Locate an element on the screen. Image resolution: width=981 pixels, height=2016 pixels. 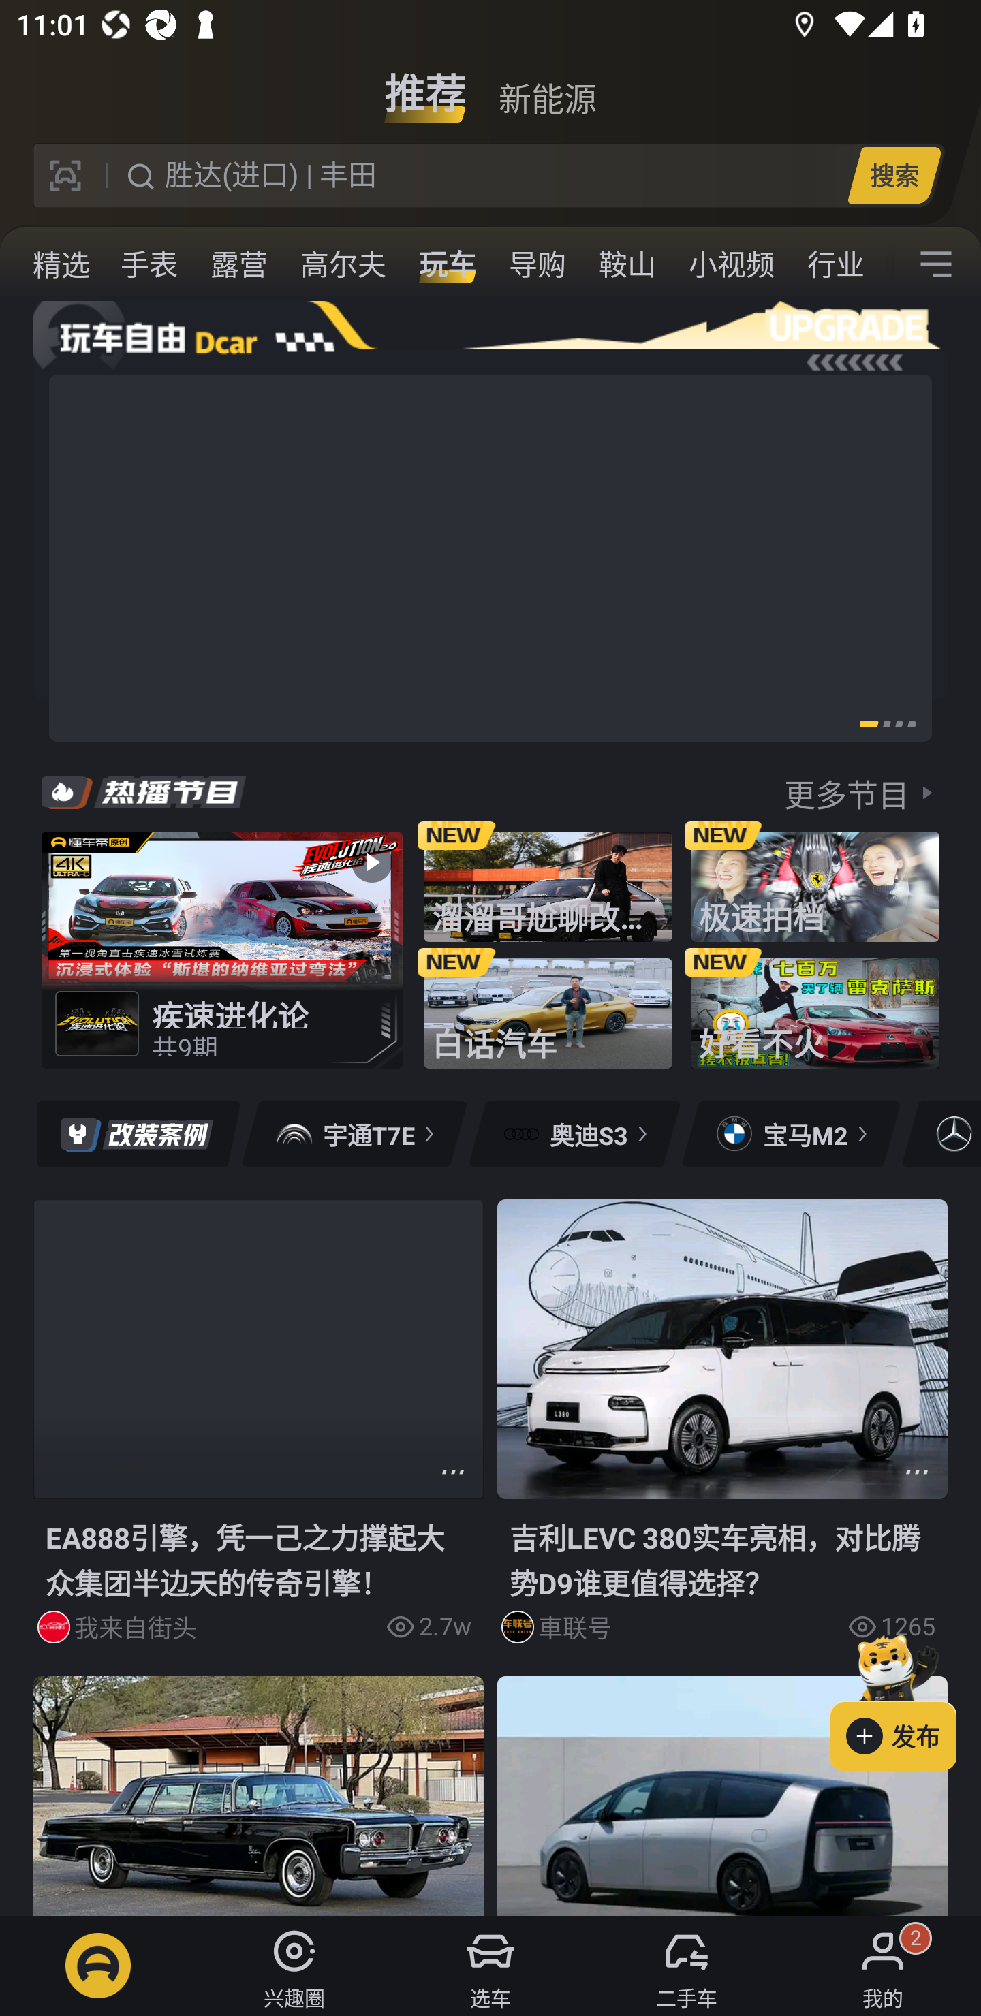
更多节目 is located at coordinates (861, 791).